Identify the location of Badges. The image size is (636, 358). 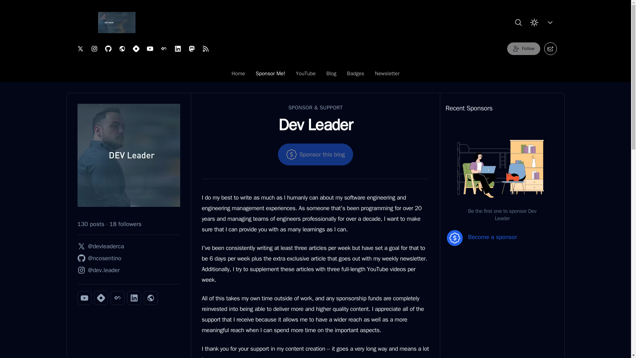
(355, 75).